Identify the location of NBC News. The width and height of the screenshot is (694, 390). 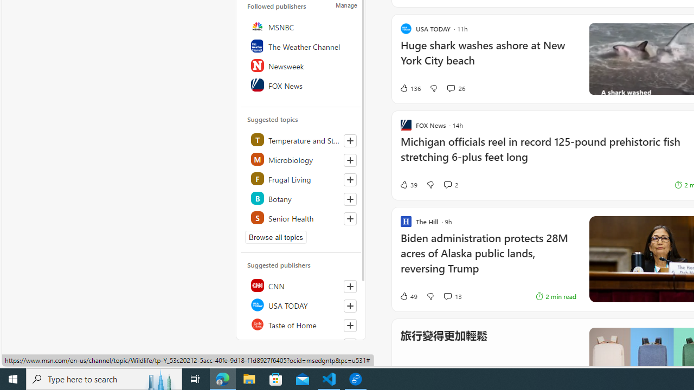
(301, 343).